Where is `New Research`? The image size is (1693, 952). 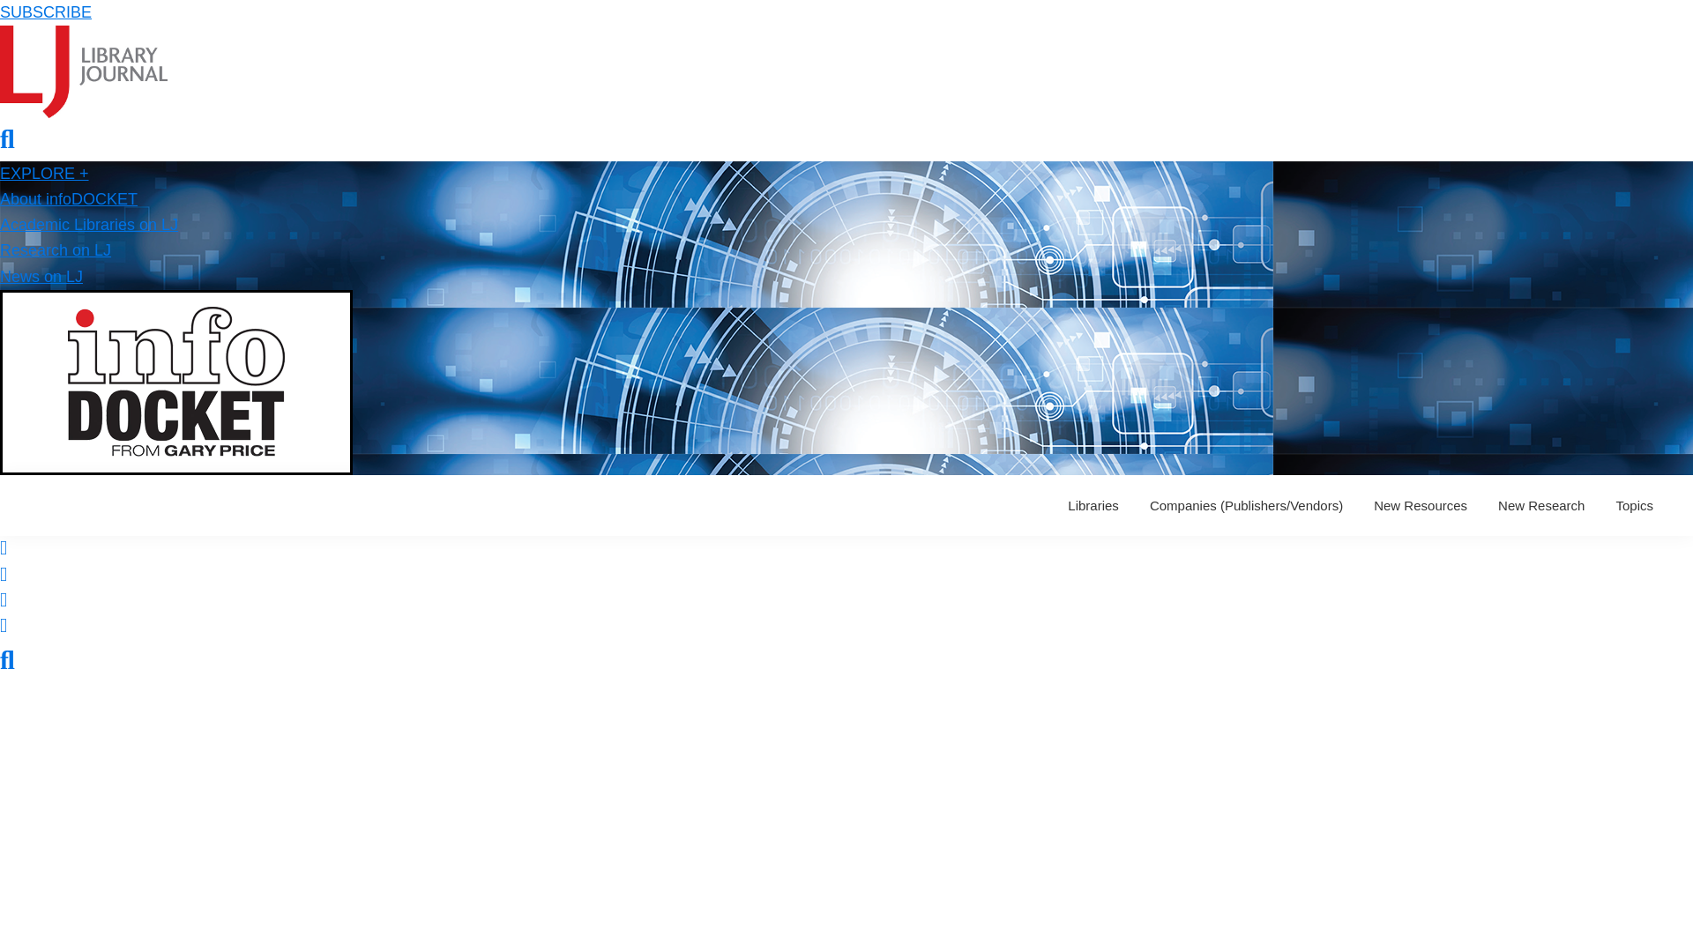 New Research is located at coordinates (1541, 505).